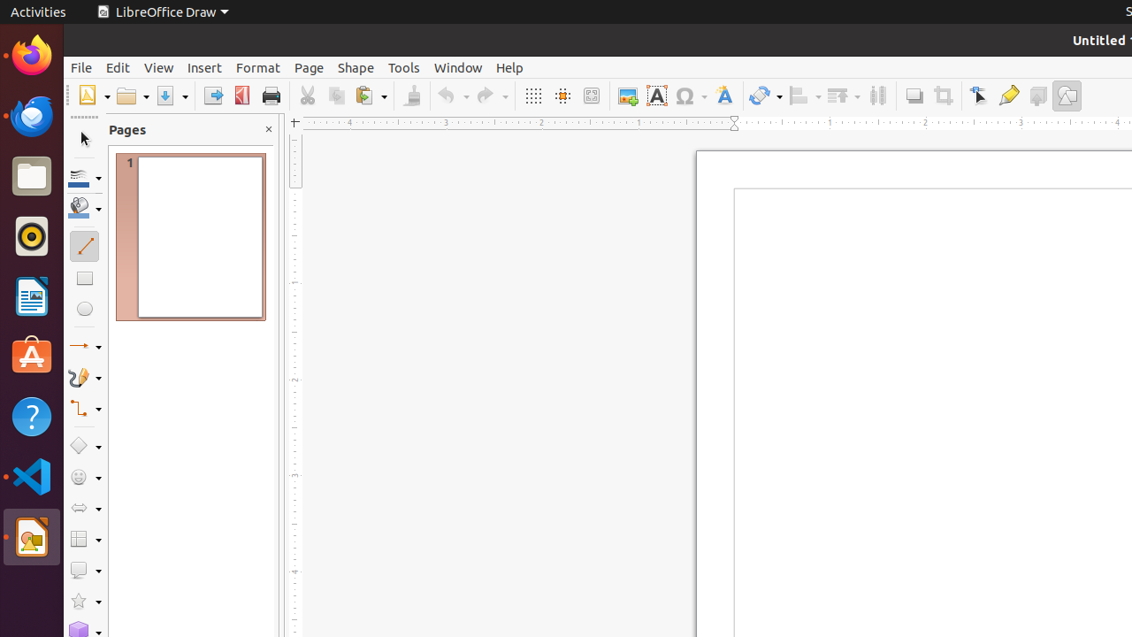 The width and height of the screenshot is (1132, 637). What do you see at coordinates (1008, 96) in the screenshot?
I see `Glue Points` at bounding box center [1008, 96].